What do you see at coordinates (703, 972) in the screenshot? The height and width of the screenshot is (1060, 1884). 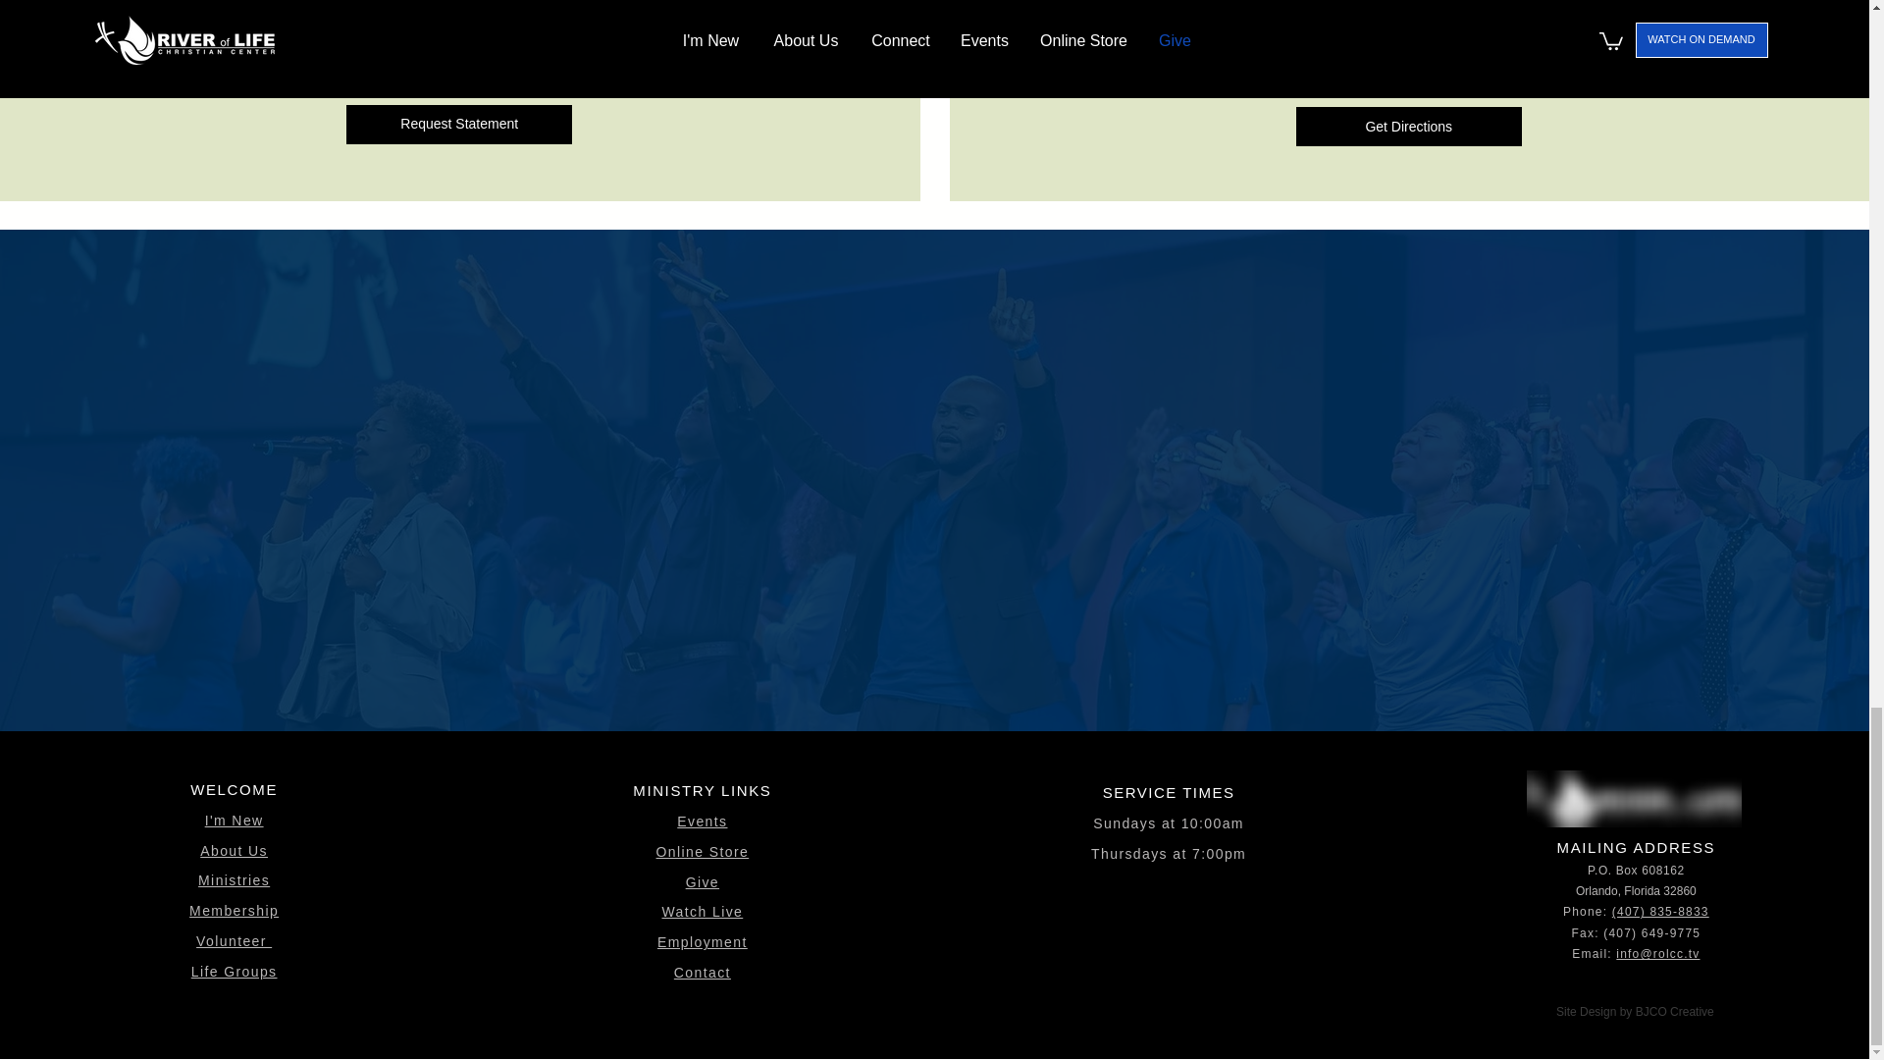 I see `Contact` at bounding box center [703, 972].